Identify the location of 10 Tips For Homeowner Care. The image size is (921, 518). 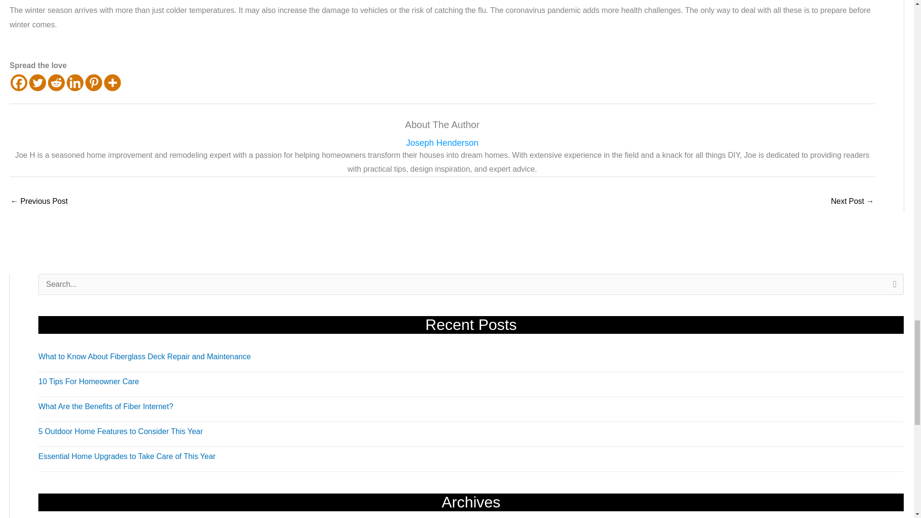
(88, 381).